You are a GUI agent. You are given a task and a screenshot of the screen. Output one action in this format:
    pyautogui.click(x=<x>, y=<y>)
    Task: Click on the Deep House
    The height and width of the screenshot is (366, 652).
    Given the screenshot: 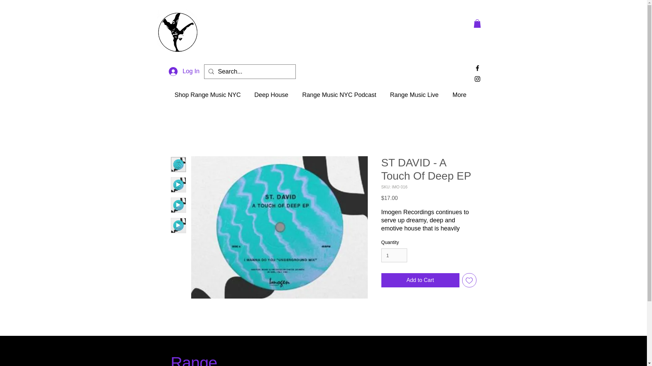 What is the action you would take?
    pyautogui.click(x=271, y=95)
    